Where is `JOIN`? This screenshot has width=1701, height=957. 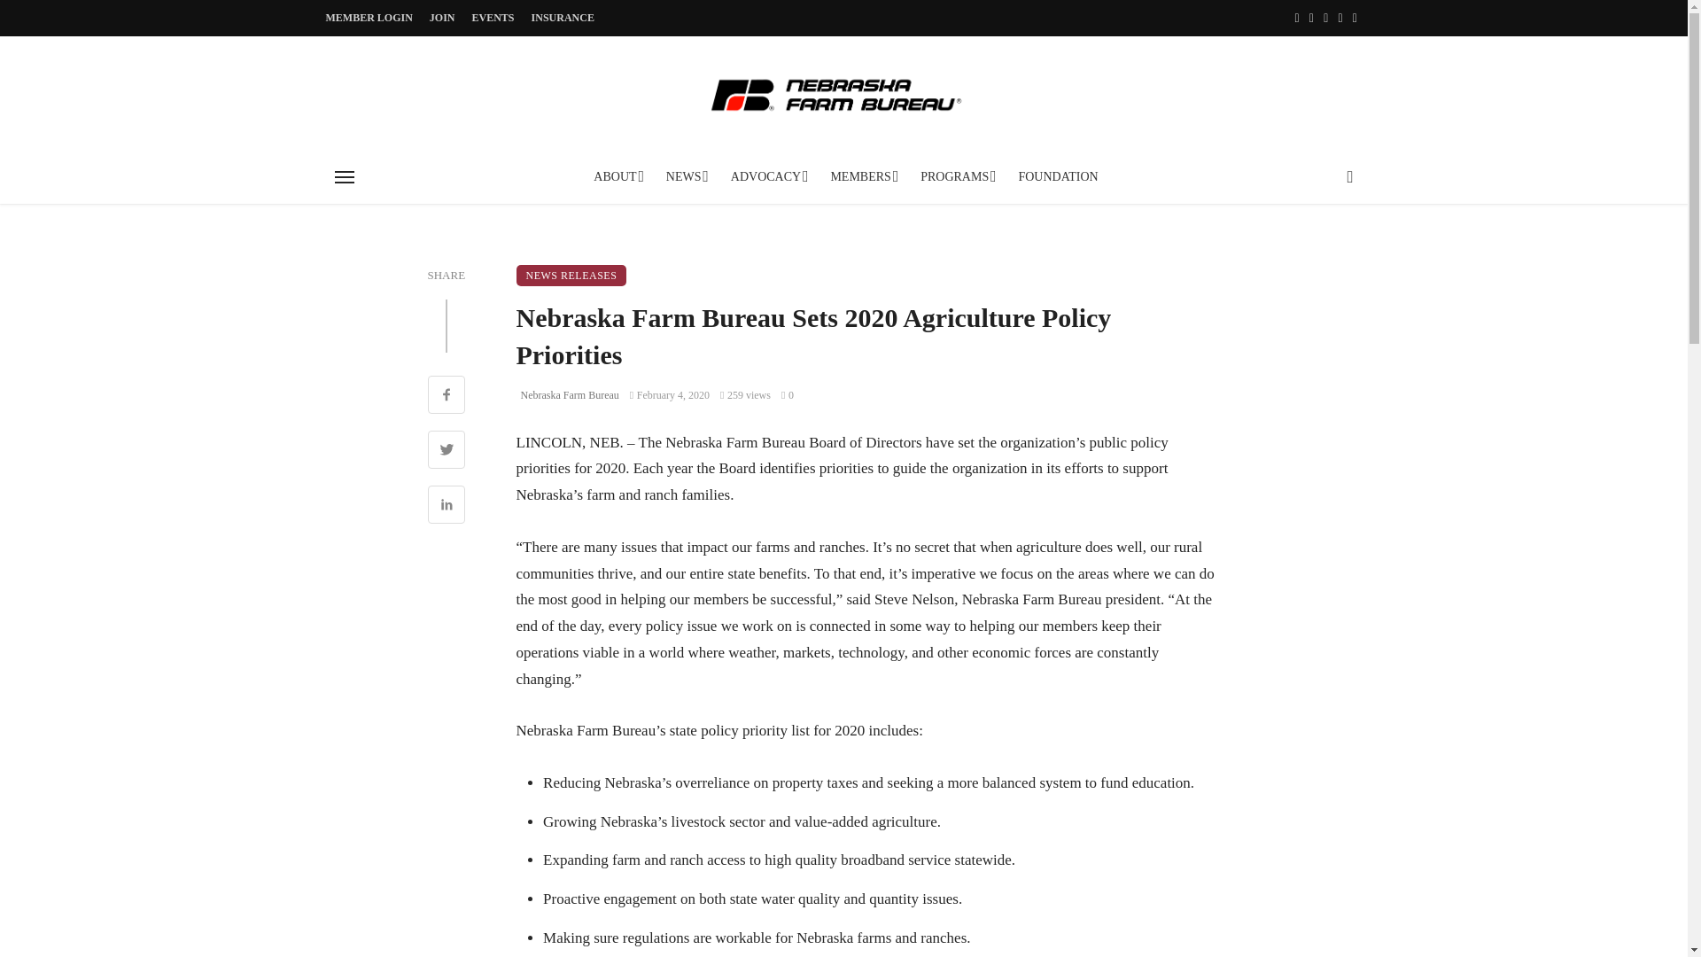 JOIN is located at coordinates (442, 18).